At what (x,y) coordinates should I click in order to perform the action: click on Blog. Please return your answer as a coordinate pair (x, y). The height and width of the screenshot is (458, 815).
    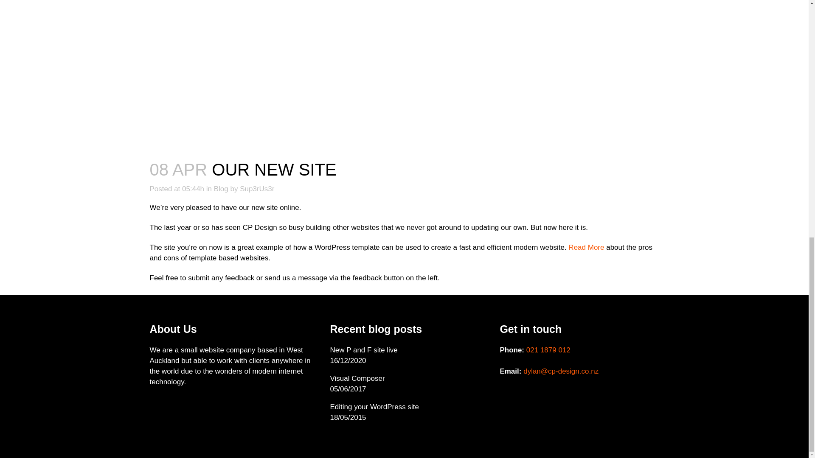
    Looking at the image, I should click on (221, 189).